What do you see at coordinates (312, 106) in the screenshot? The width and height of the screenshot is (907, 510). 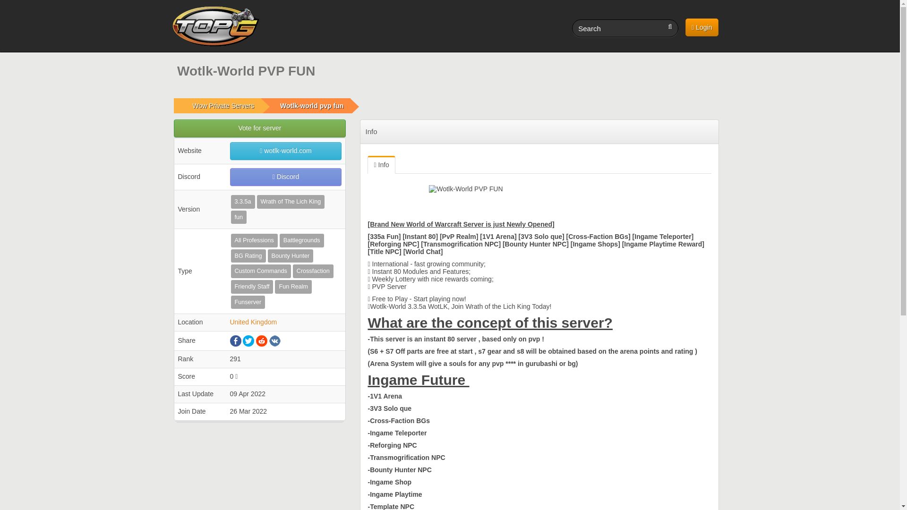 I see `Wotlk-world pvp fun` at bounding box center [312, 106].